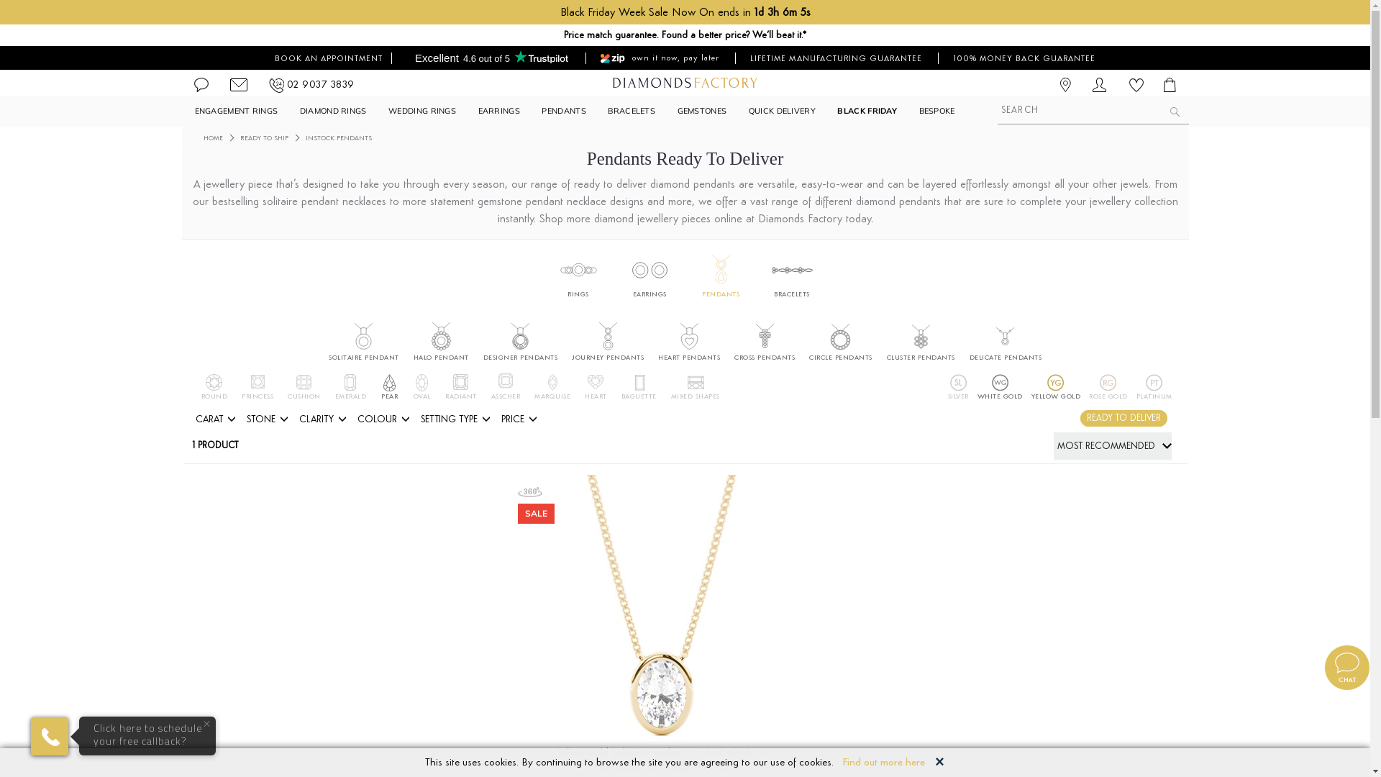 The height and width of the screenshot is (777, 1381). I want to click on CIRCLE PENDANTS, so click(841, 358).